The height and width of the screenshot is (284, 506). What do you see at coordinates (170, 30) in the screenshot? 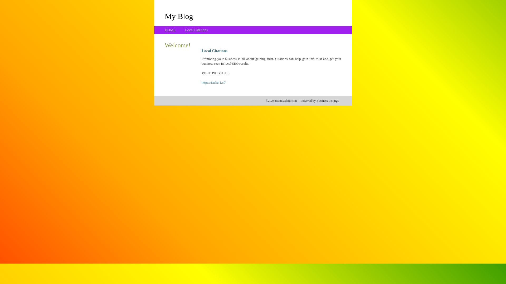
I see `HOME` at bounding box center [170, 30].